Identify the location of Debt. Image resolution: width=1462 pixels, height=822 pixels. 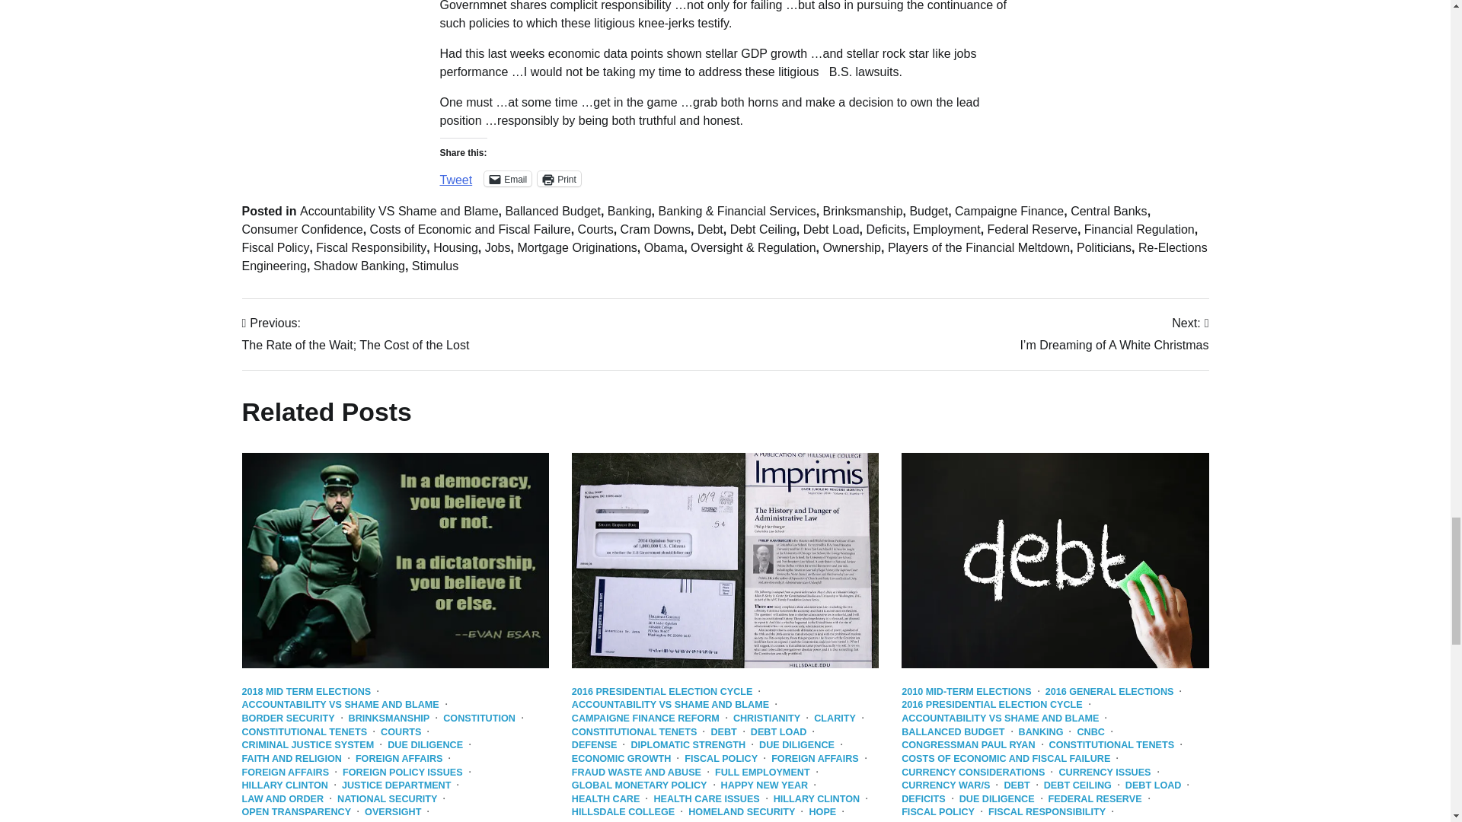
(710, 228).